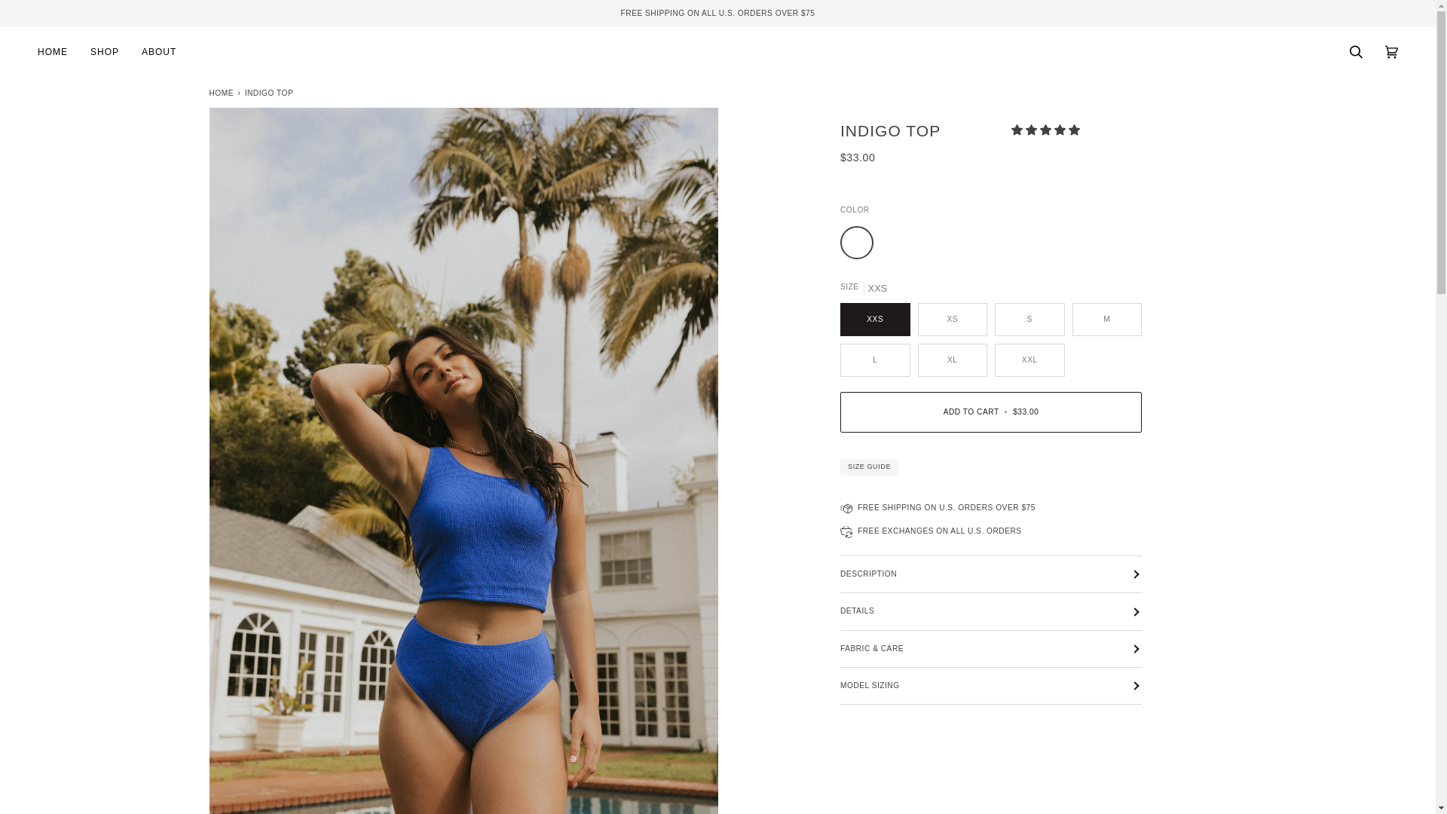 The image size is (1447, 814). I want to click on Back to the frontpage, so click(222, 93).